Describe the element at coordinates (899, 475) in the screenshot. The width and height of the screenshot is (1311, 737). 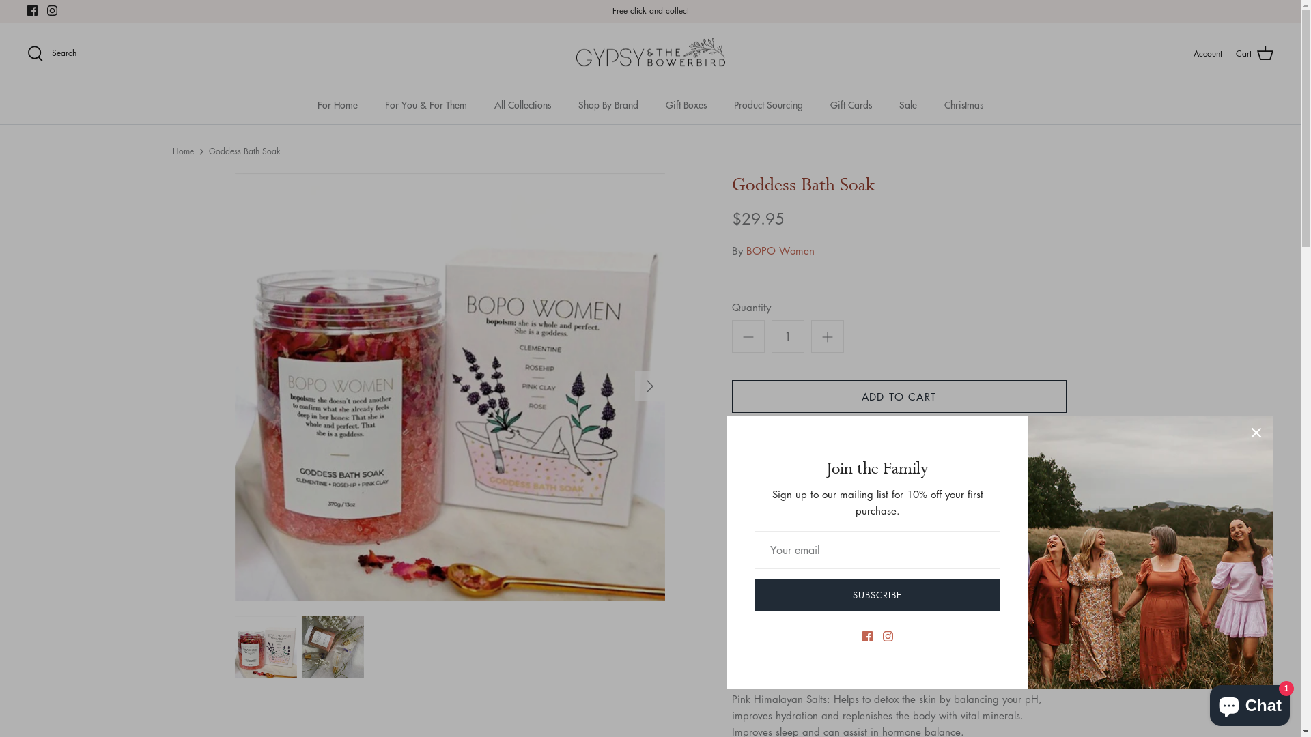
I see `More payment options` at that location.